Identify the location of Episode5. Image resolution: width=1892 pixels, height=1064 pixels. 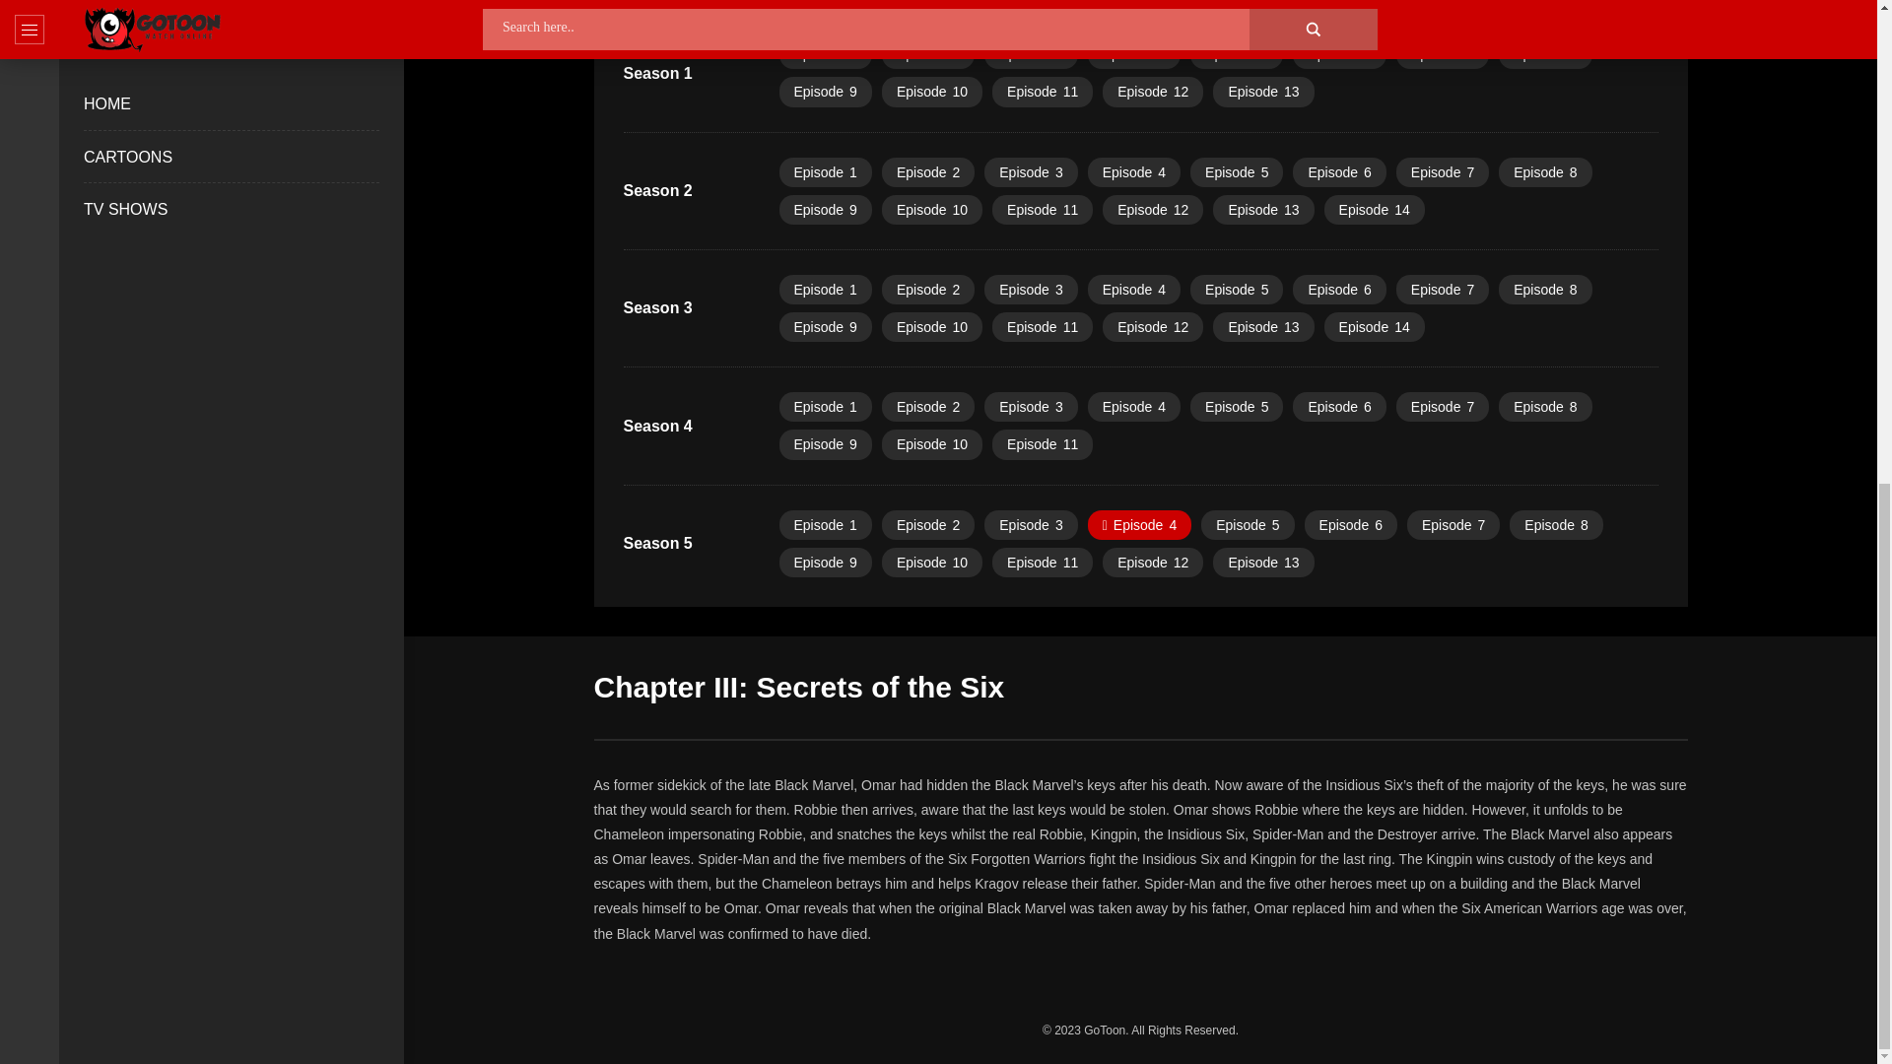
(1236, 171).